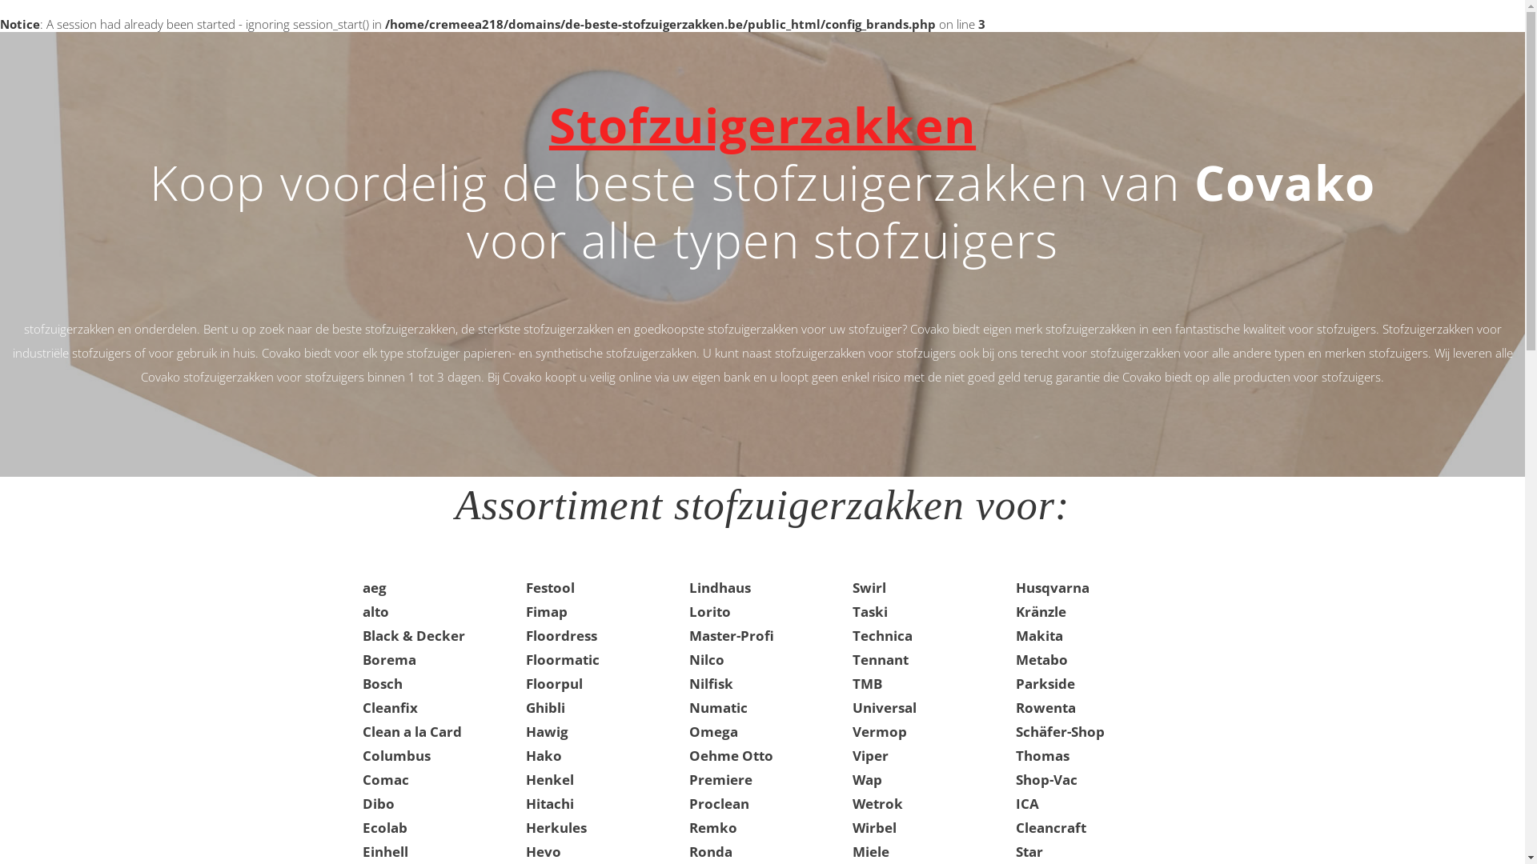 The image size is (1537, 864). I want to click on Bosch, so click(382, 683).